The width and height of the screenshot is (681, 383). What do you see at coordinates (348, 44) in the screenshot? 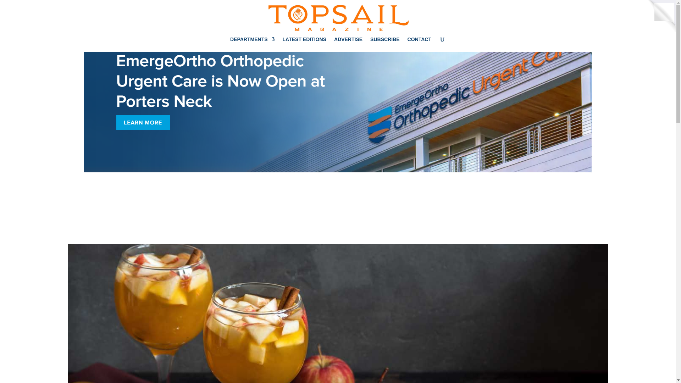
I see `ADVERTISE` at bounding box center [348, 44].